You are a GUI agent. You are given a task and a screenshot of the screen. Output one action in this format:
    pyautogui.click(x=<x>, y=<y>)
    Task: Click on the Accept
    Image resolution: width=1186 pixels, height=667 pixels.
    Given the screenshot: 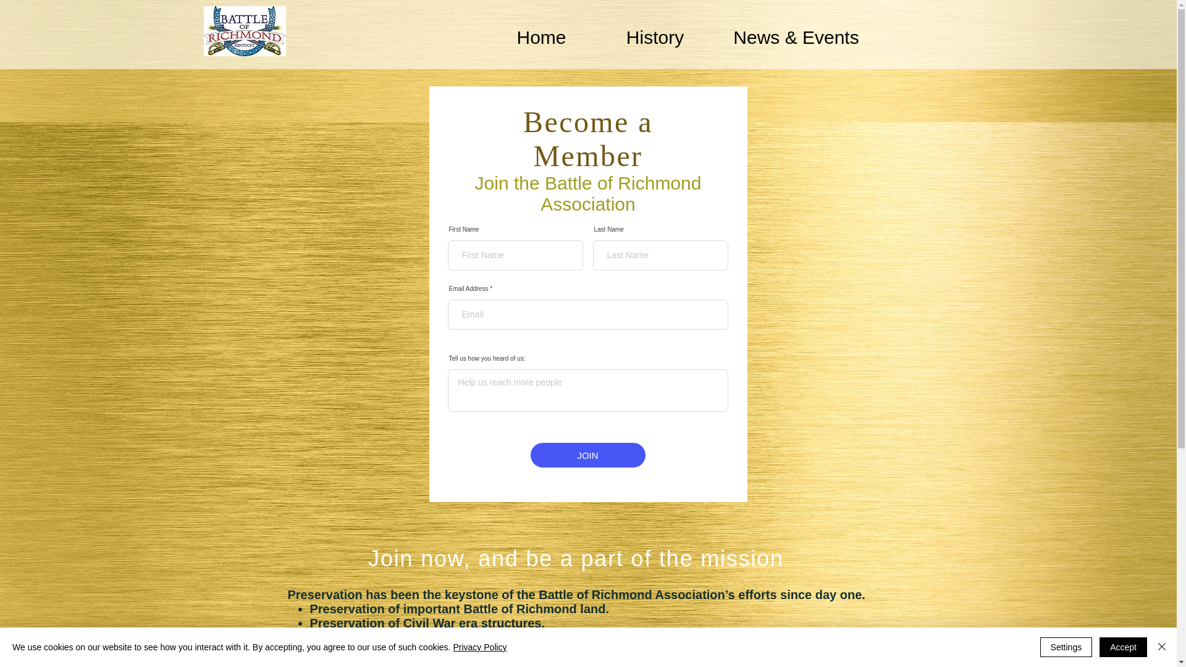 What is the action you would take?
    pyautogui.click(x=1123, y=647)
    